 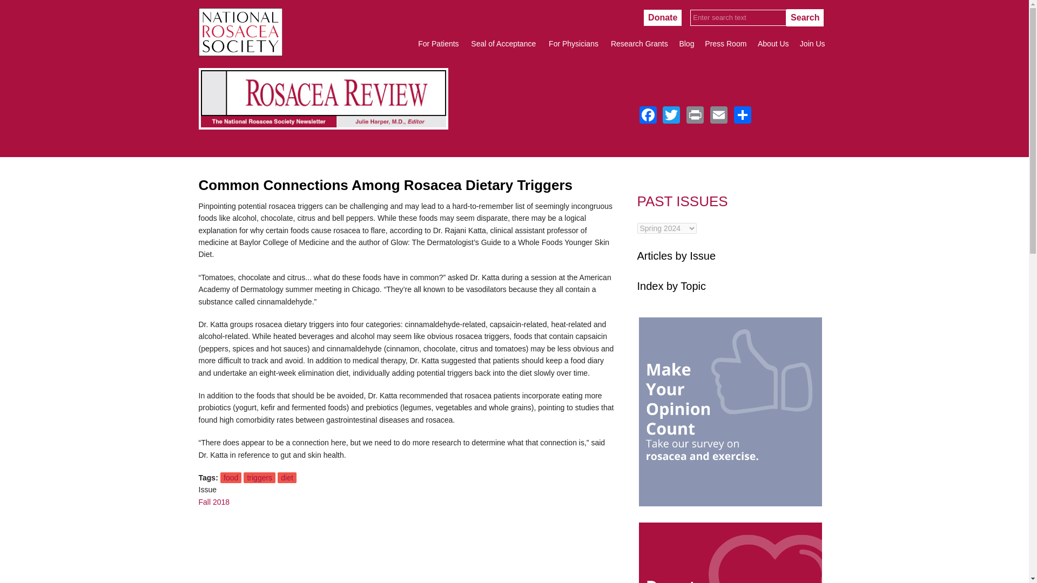 I want to click on For Patients, so click(x=438, y=43).